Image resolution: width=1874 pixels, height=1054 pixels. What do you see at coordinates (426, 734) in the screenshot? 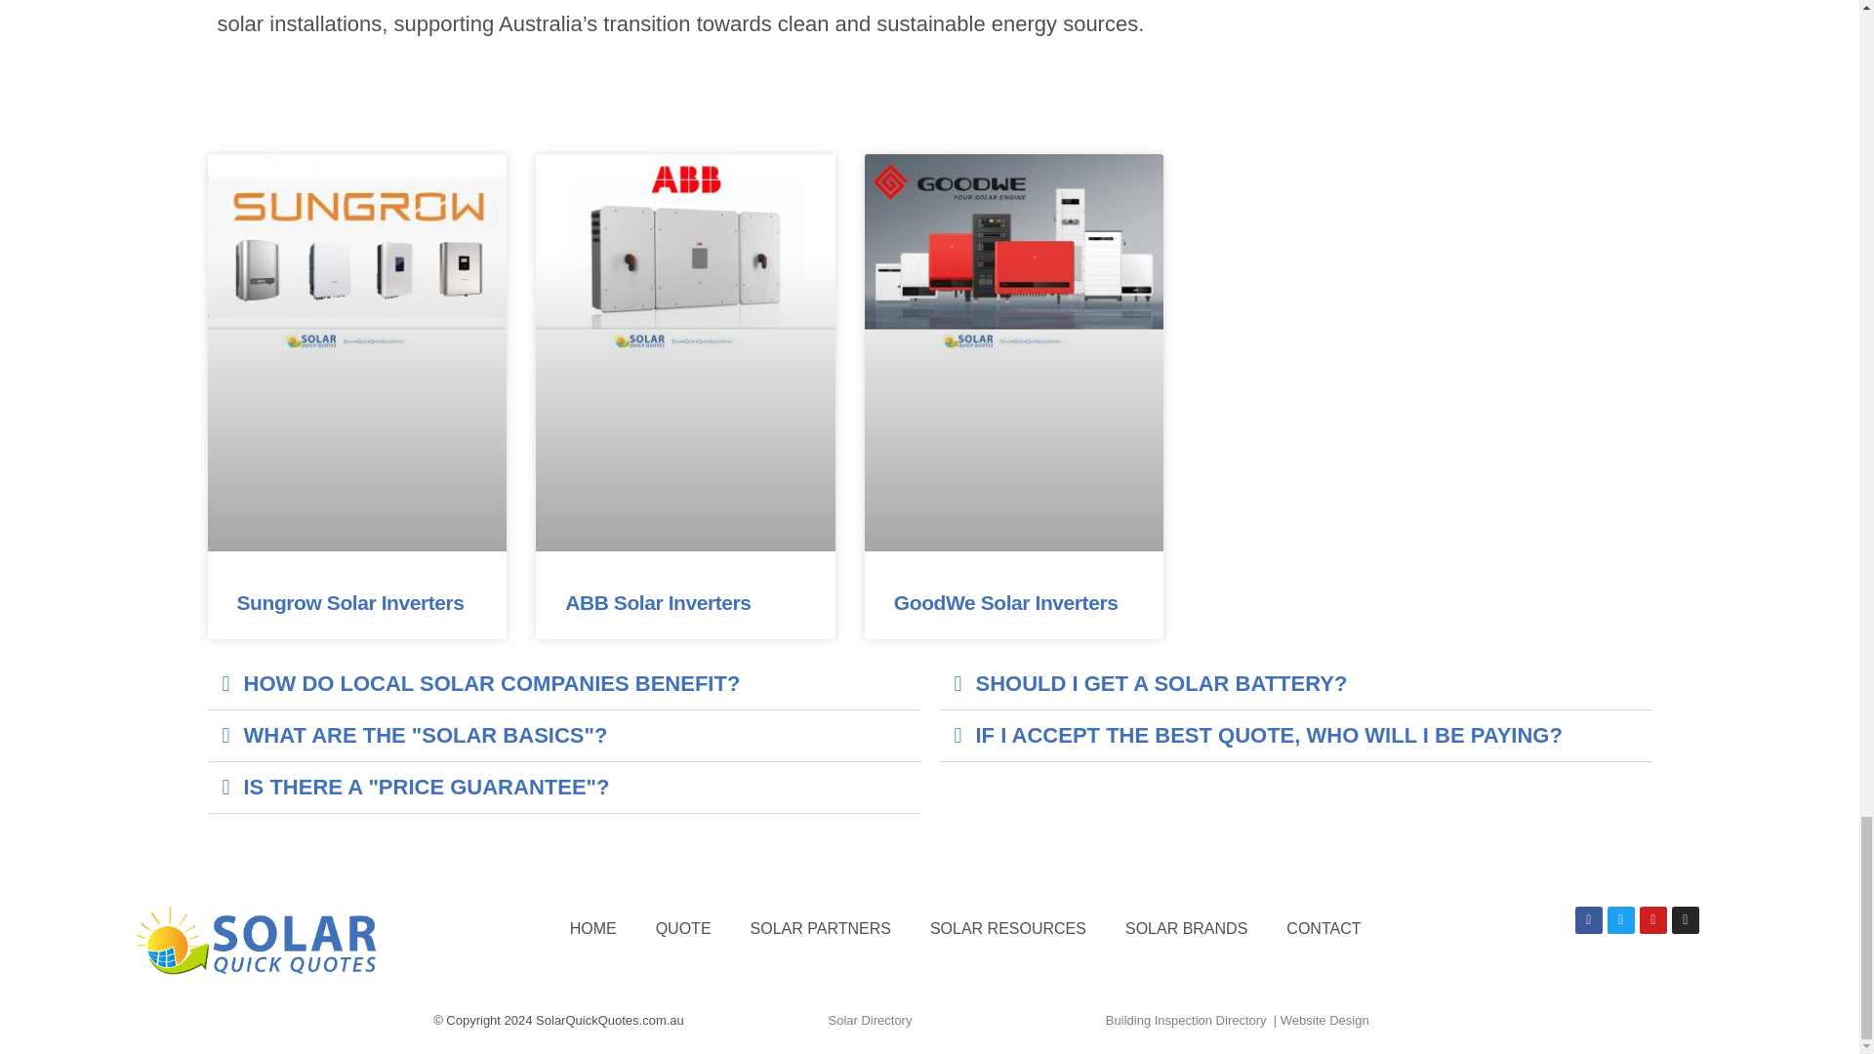
I see `WHAT ARE THE "SOLAR BASICS"?` at bounding box center [426, 734].